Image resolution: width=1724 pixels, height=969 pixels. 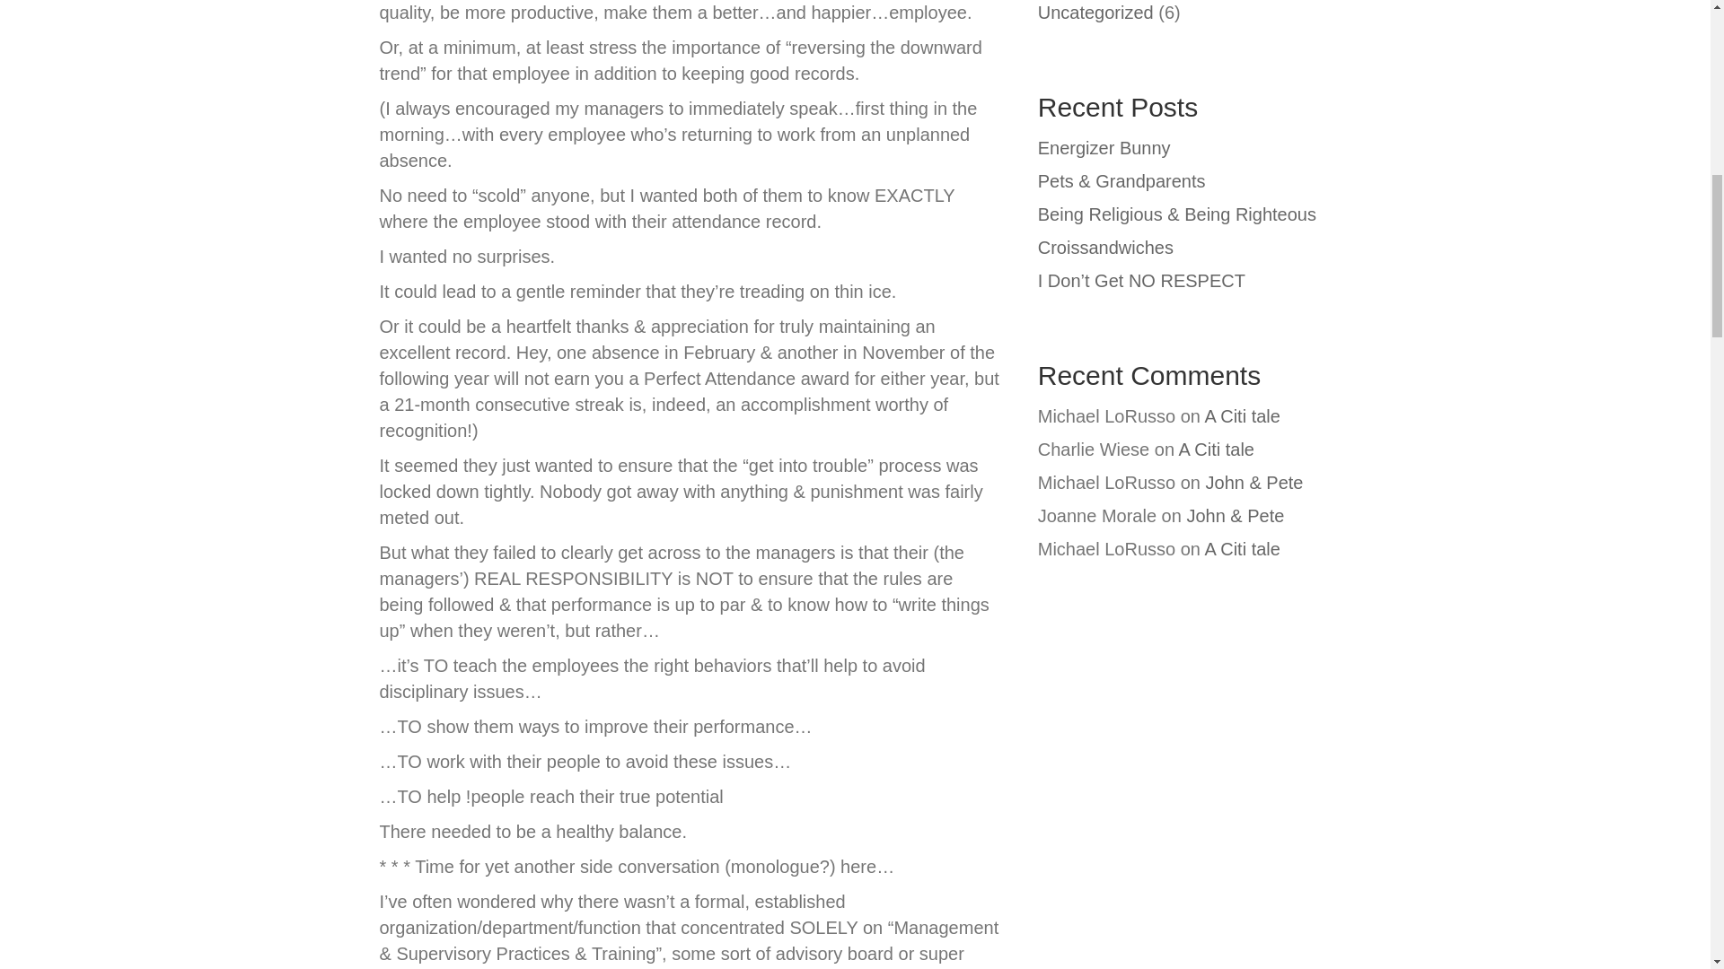 What do you see at coordinates (1104, 148) in the screenshot?
I see `Energizer Bunny` at bounding box center [1104, 148].